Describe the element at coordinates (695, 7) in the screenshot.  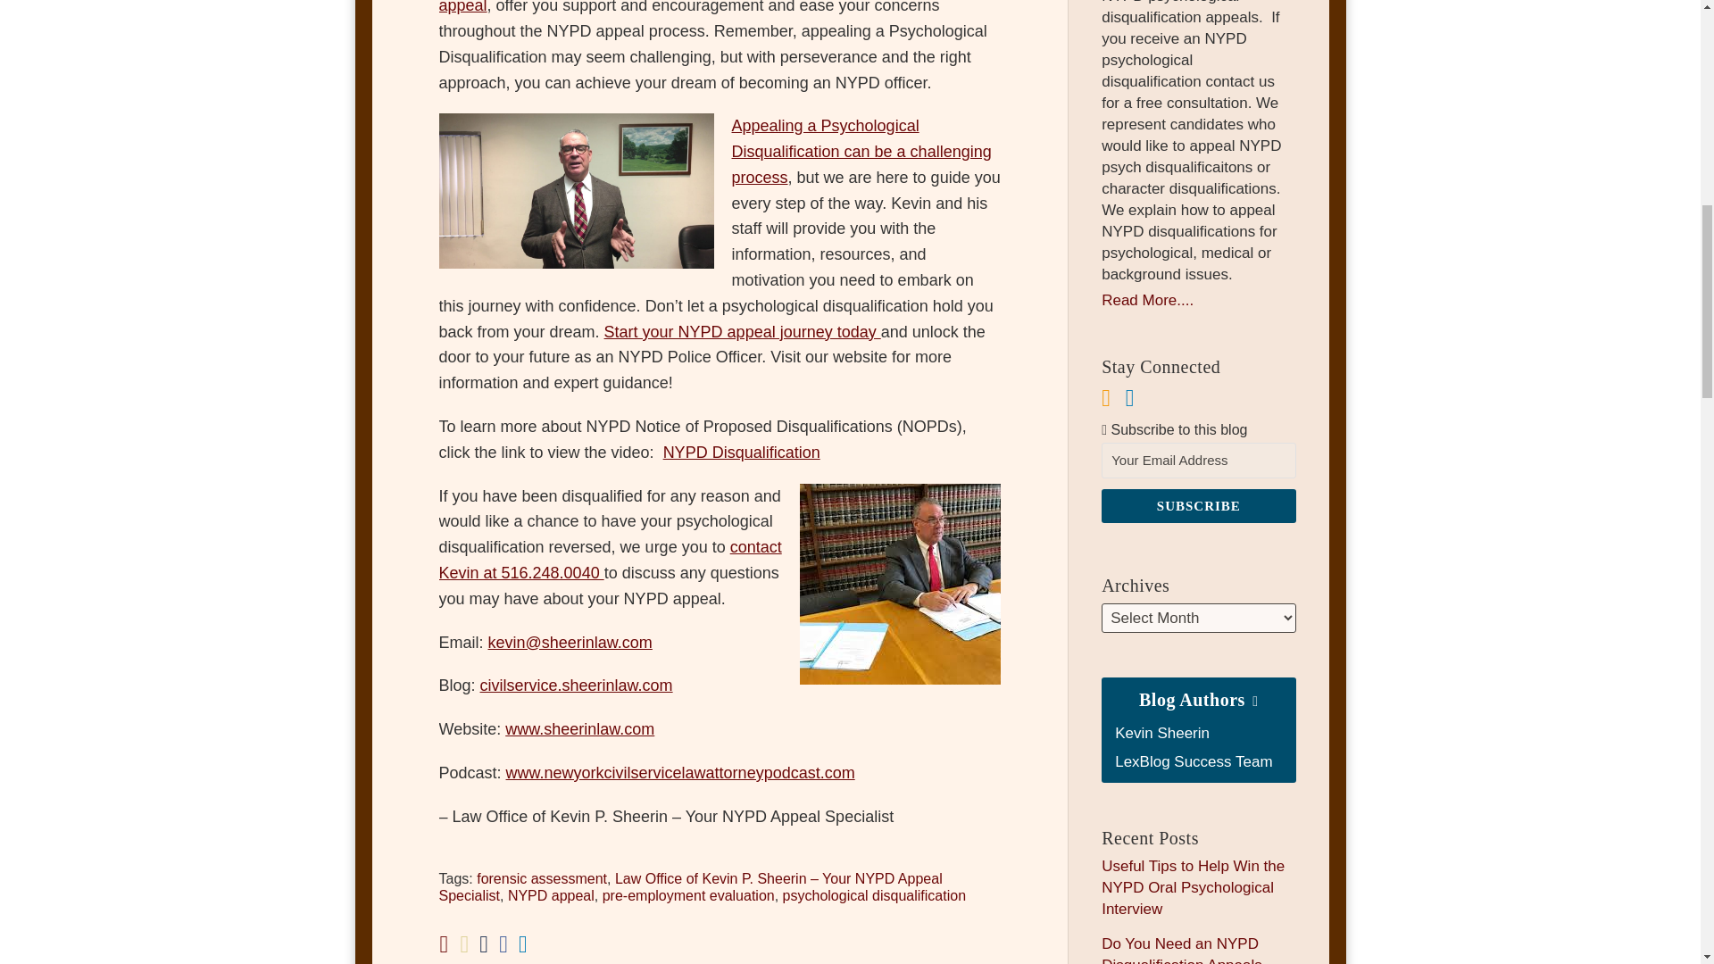
I see `Kevin P. Sheerin is here to assist you with your NYPD appeal` at that location.